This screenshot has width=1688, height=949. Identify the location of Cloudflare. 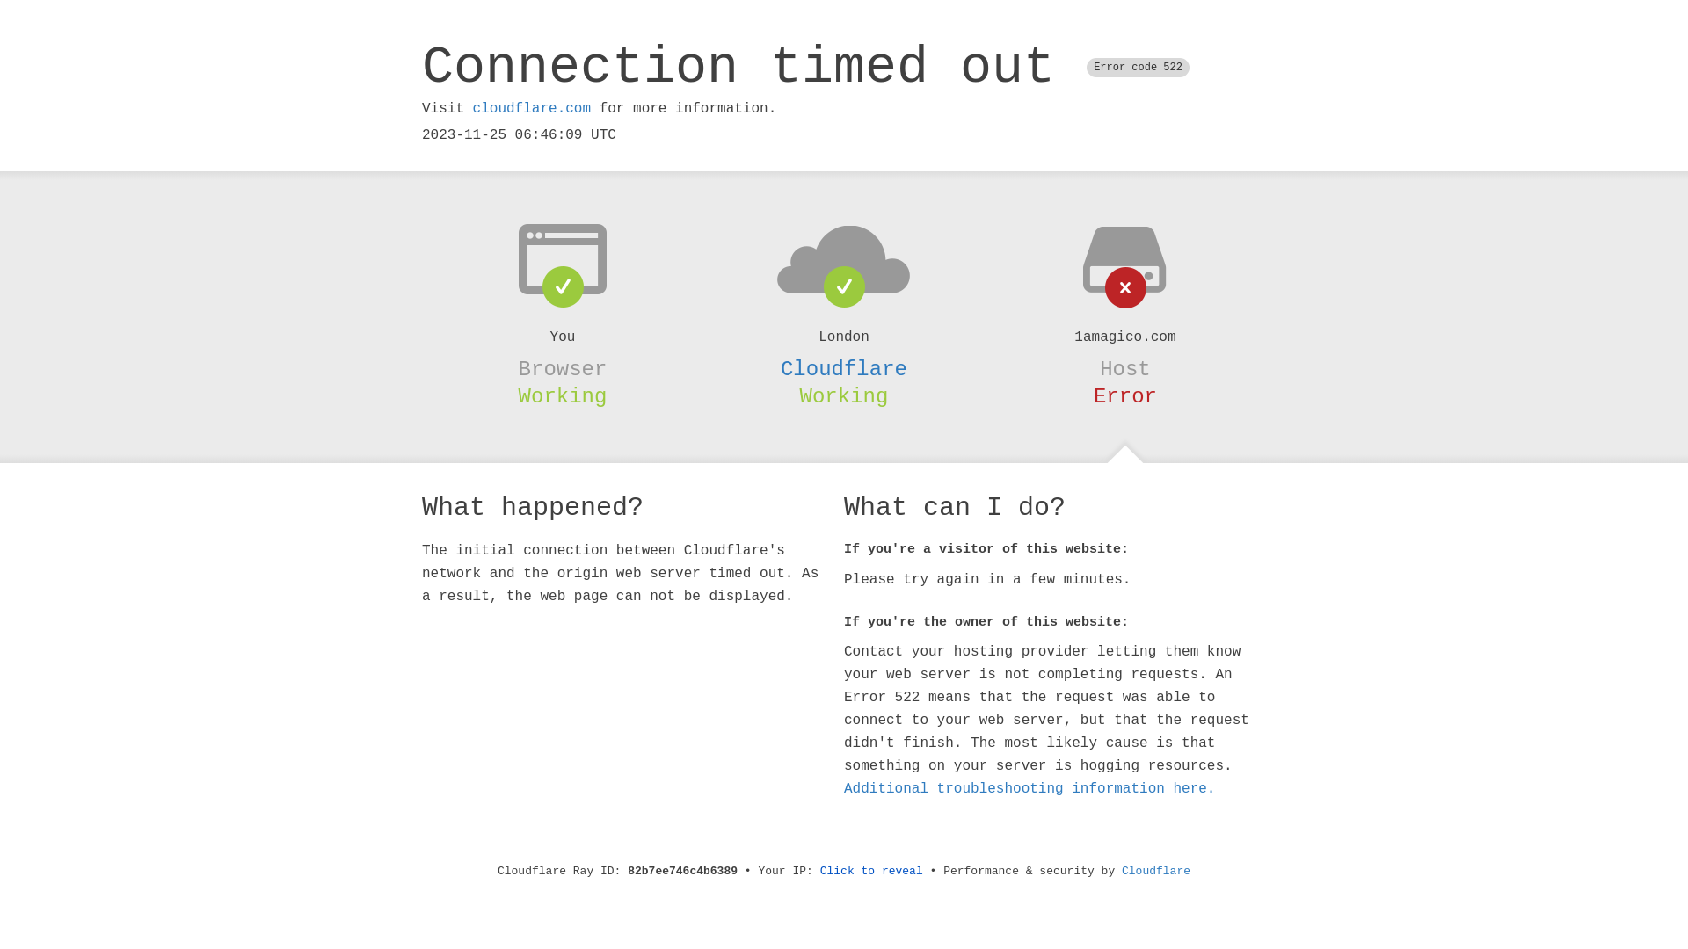
(844, 369).